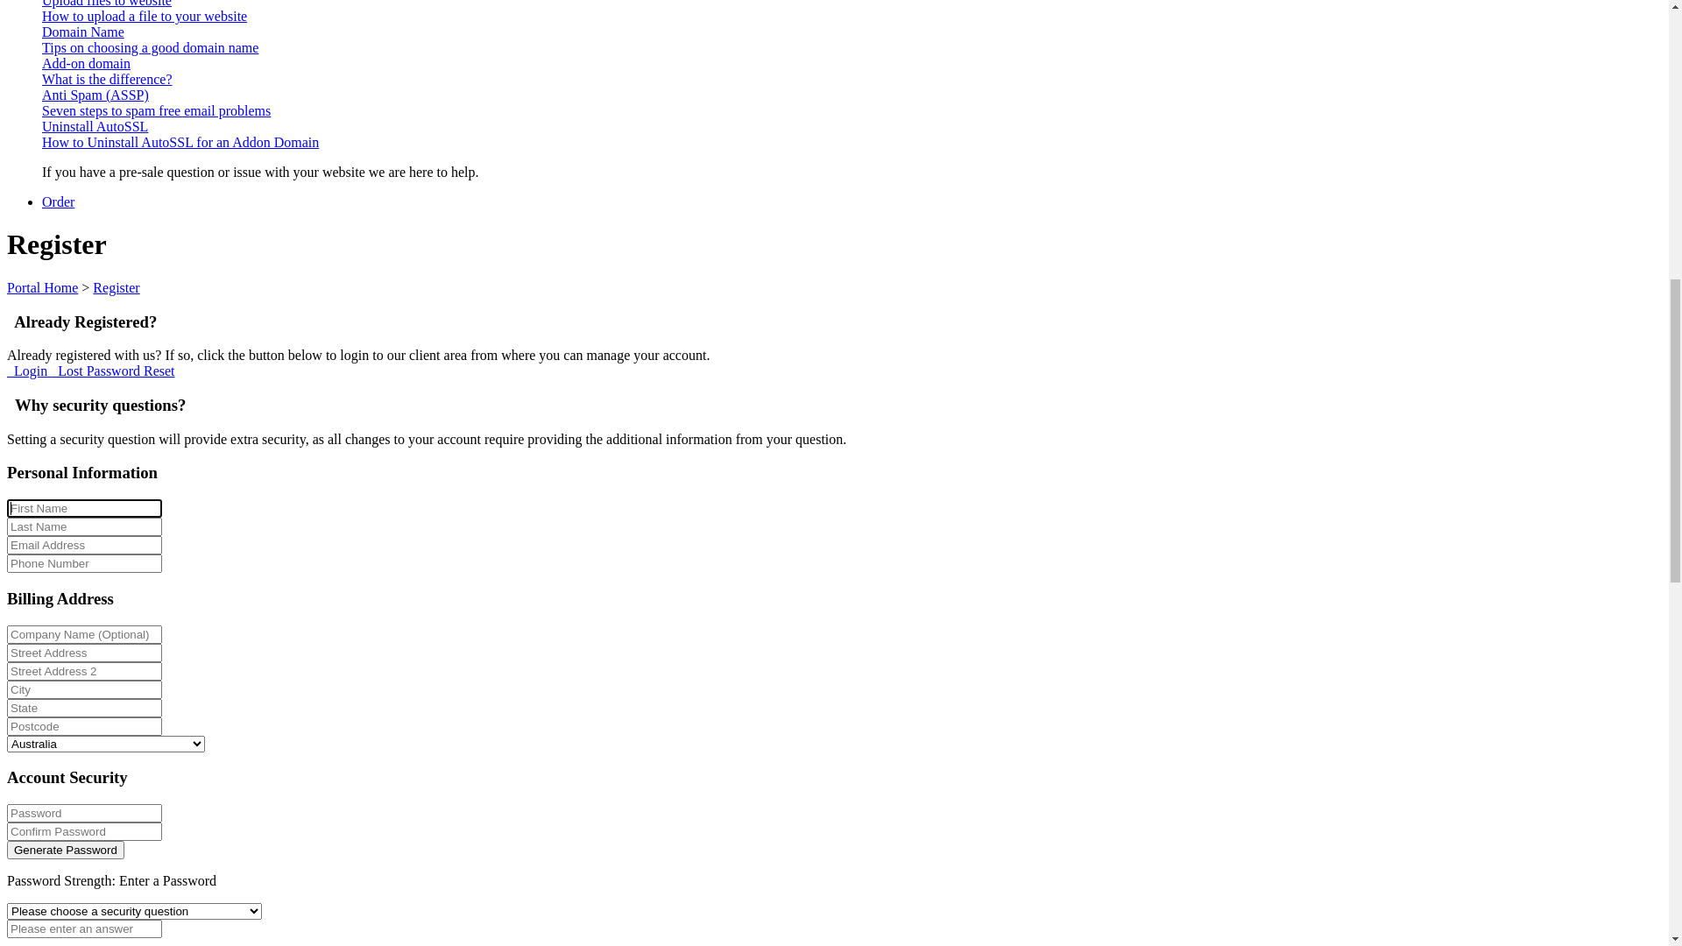 This screenshot has height=946, width=1682. Describe the element at coordinates (852, 874) in the screenshot. I see `Domain Name
Tips on choosing a good domain name` at that location.